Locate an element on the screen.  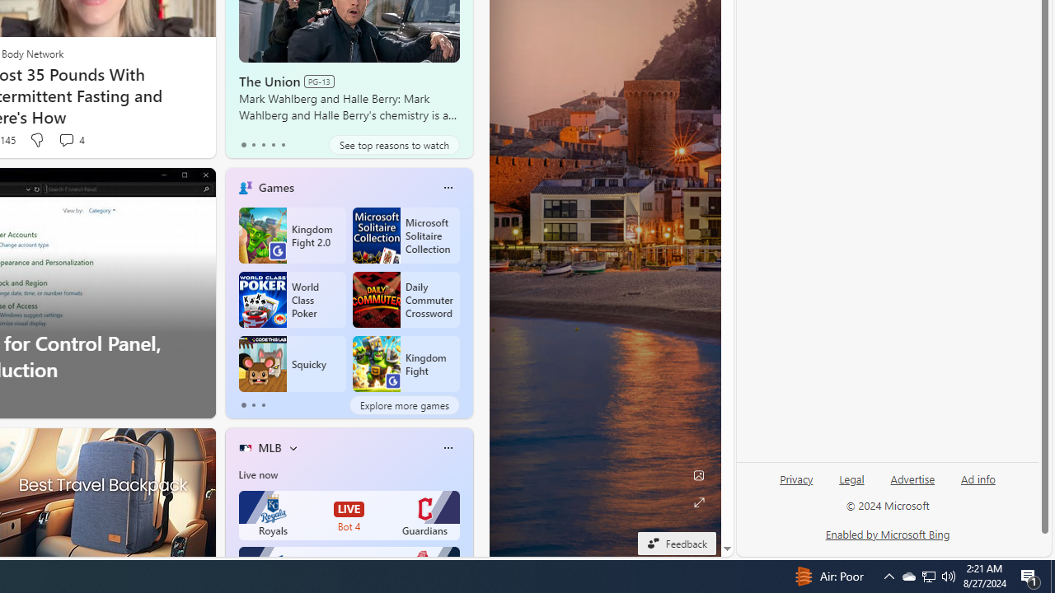
tab-1 is located at coordinates (252, 405).